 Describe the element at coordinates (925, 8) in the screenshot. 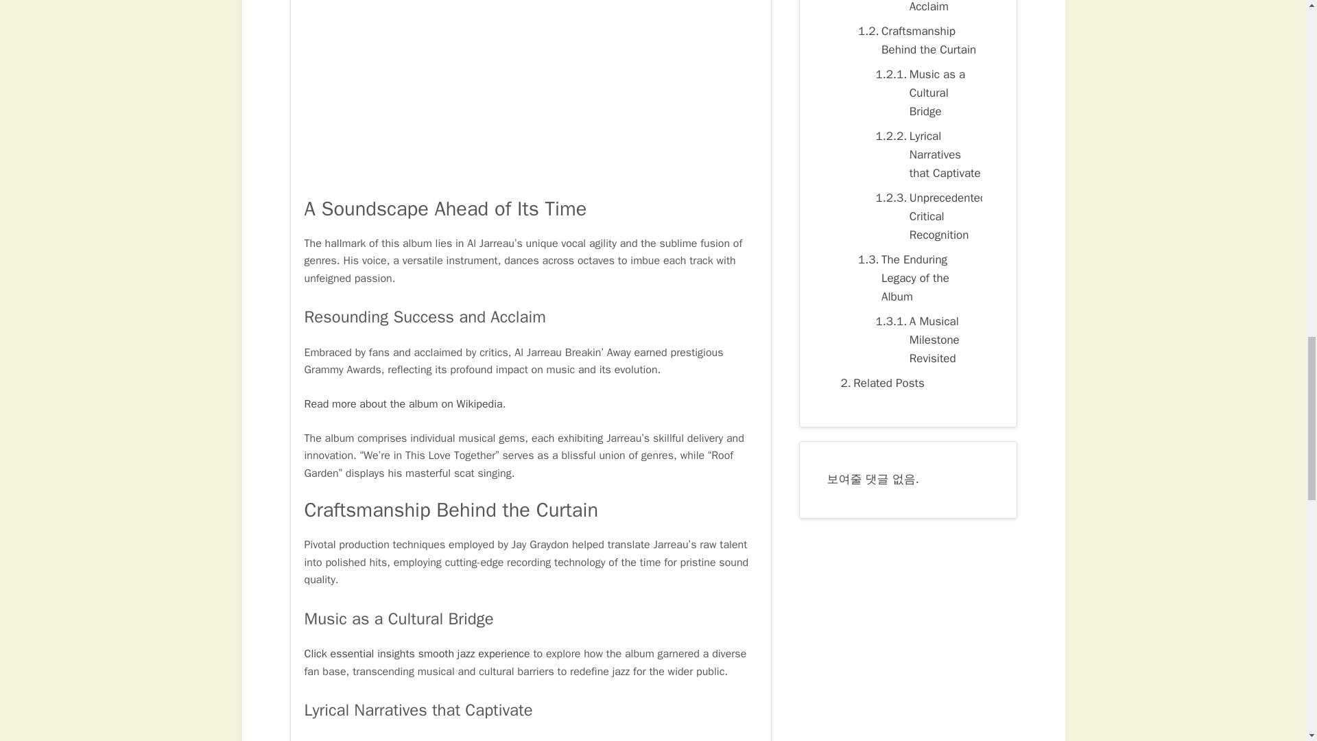

I see `Resounding Success and Acclaim` at that location.